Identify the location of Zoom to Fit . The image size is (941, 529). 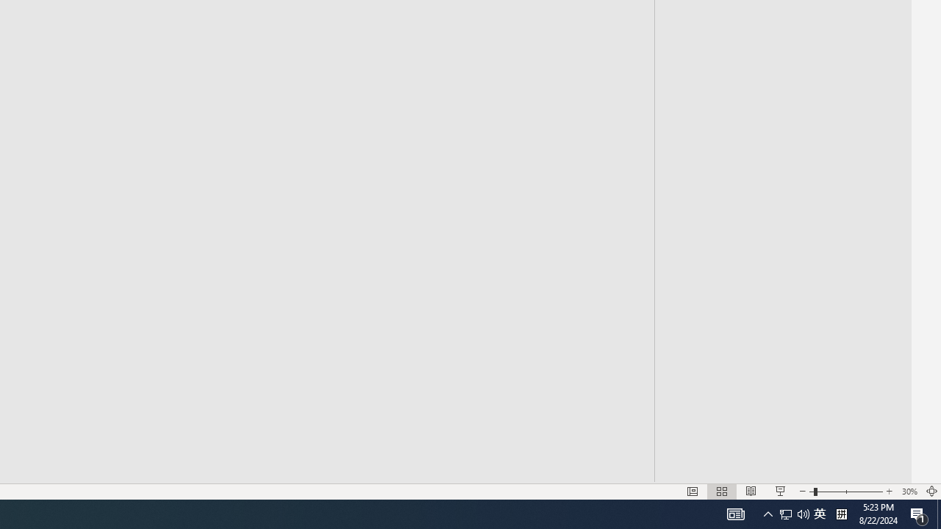
(932, 491).